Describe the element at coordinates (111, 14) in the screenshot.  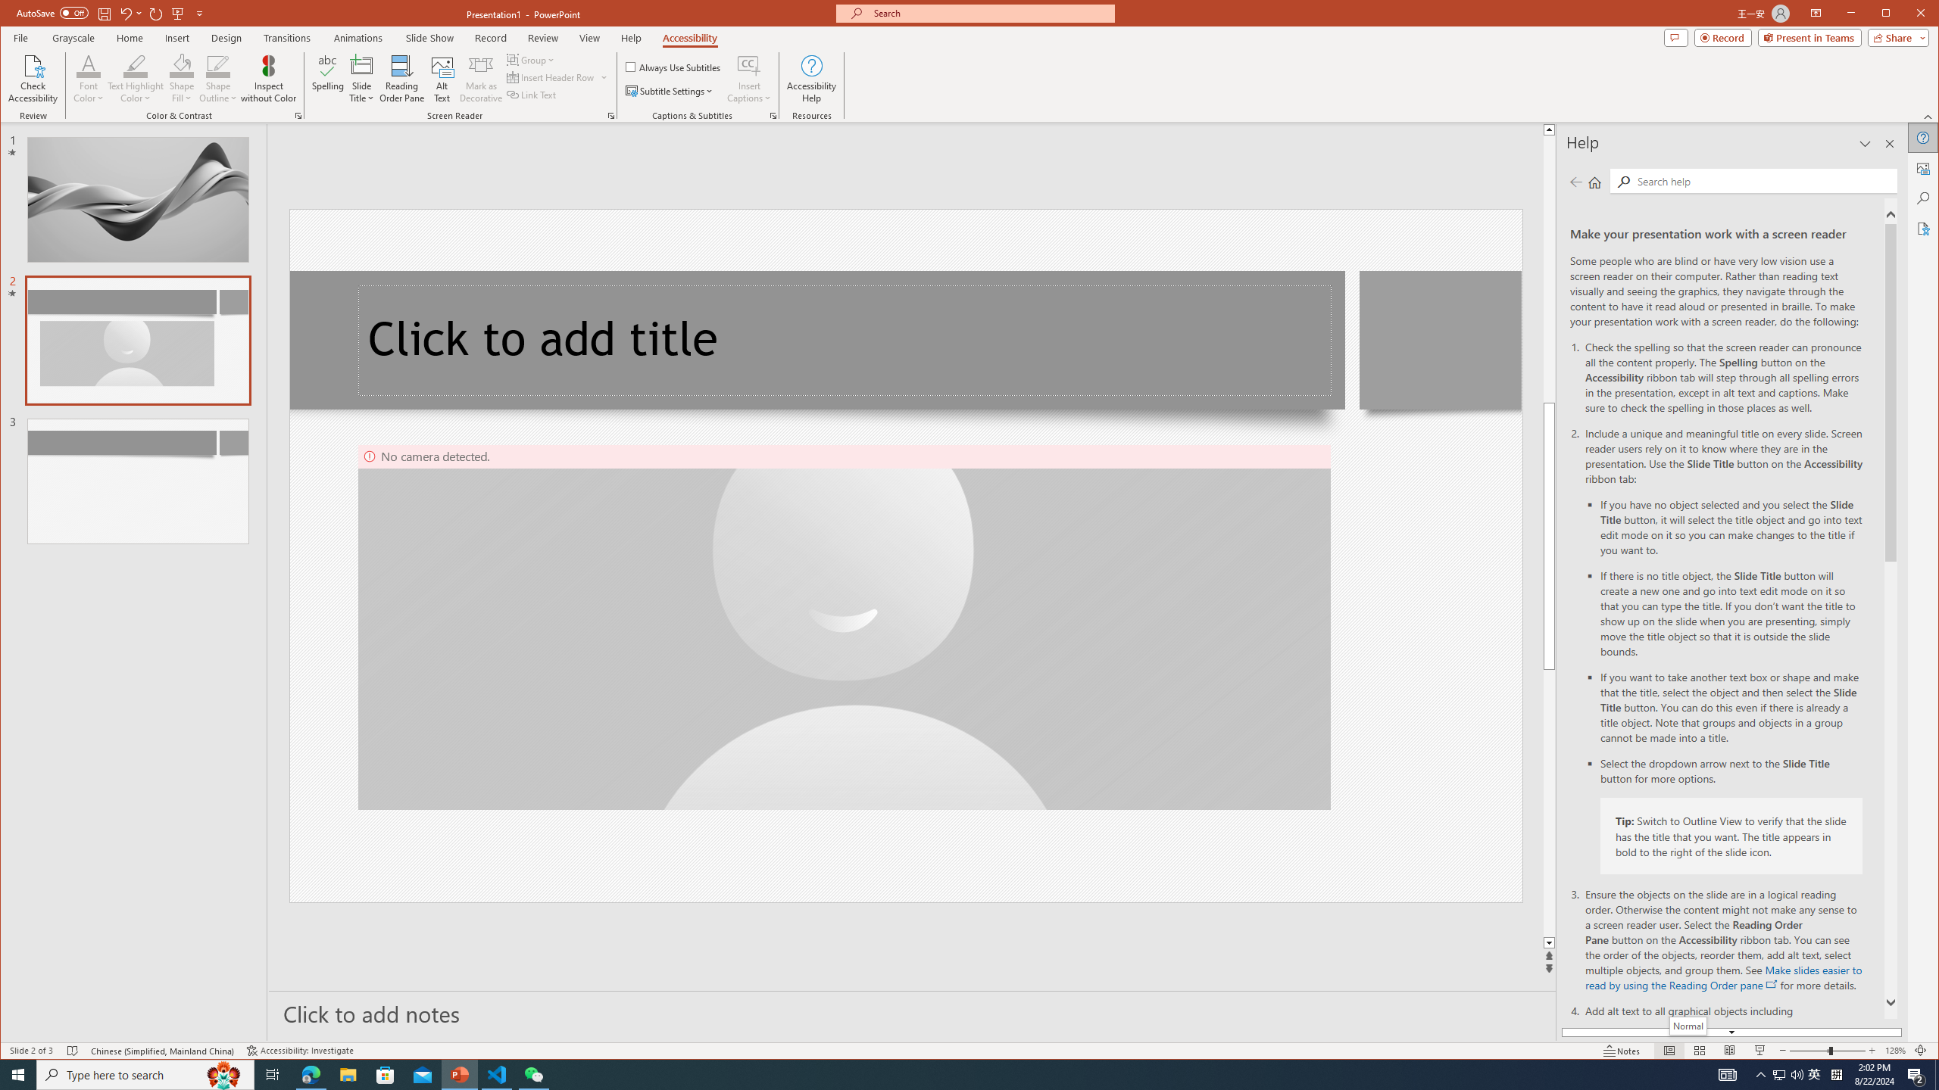
I see `Quick Access Toolbar` at that location.